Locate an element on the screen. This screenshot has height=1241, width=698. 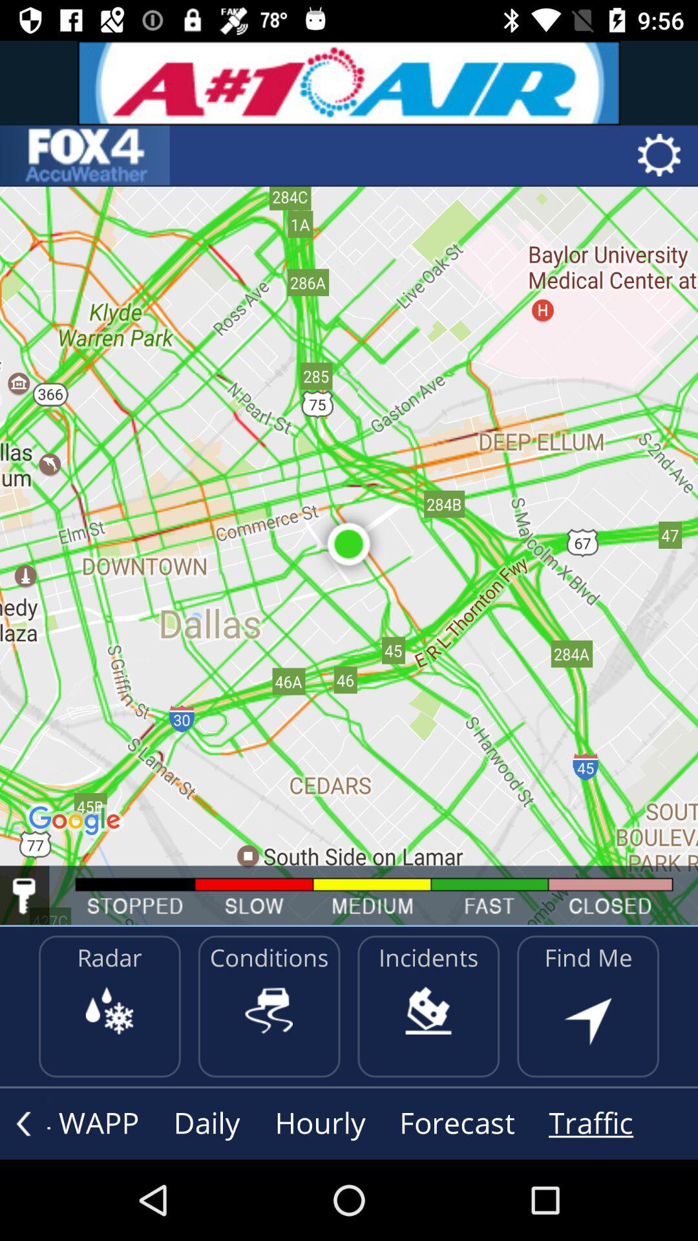
home is located at coordinates (85, 155).